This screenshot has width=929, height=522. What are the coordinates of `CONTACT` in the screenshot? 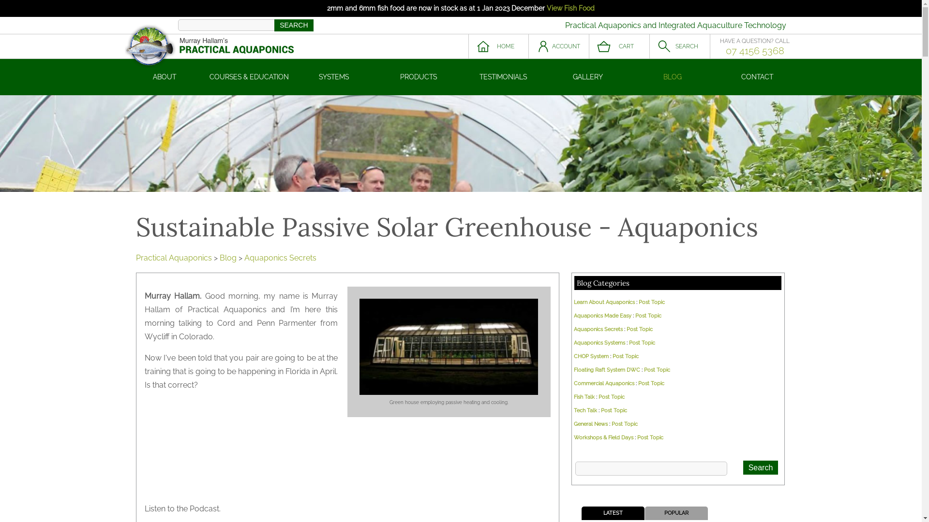 It's located at (758, 77).